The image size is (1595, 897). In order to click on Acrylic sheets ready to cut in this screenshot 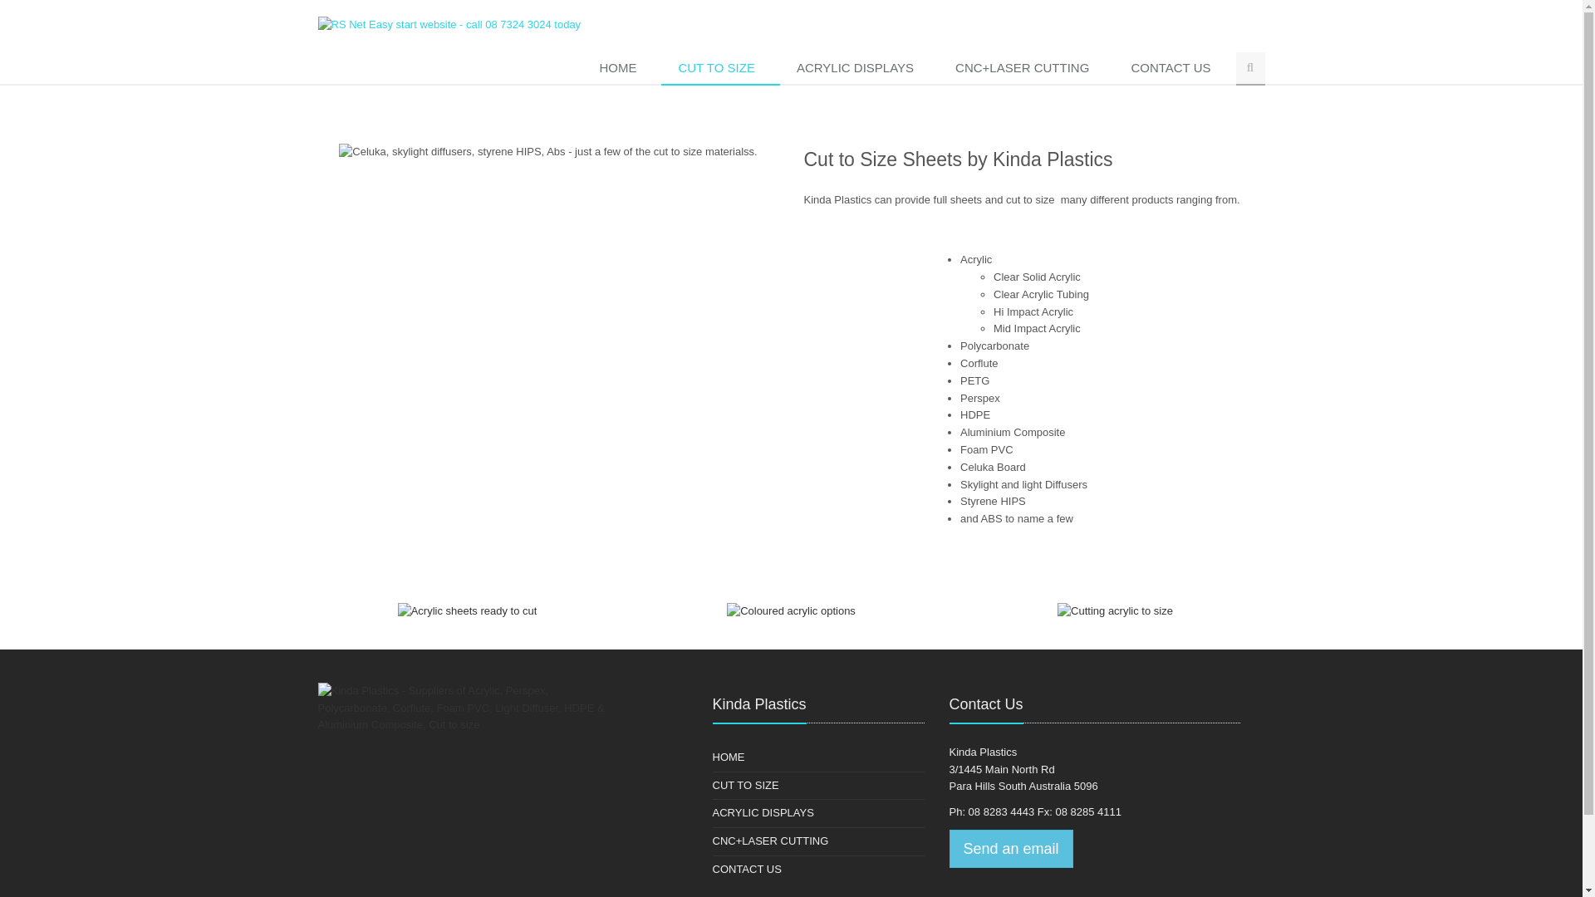, I will do `click(468, 611)`.